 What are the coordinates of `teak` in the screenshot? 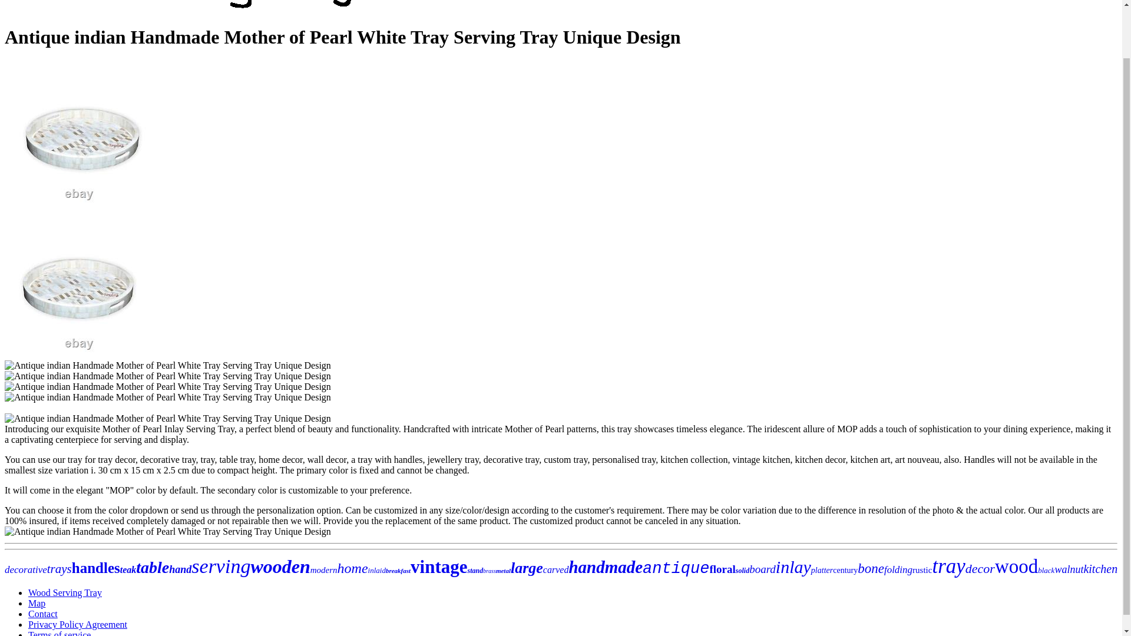 It's located at (128, 570).